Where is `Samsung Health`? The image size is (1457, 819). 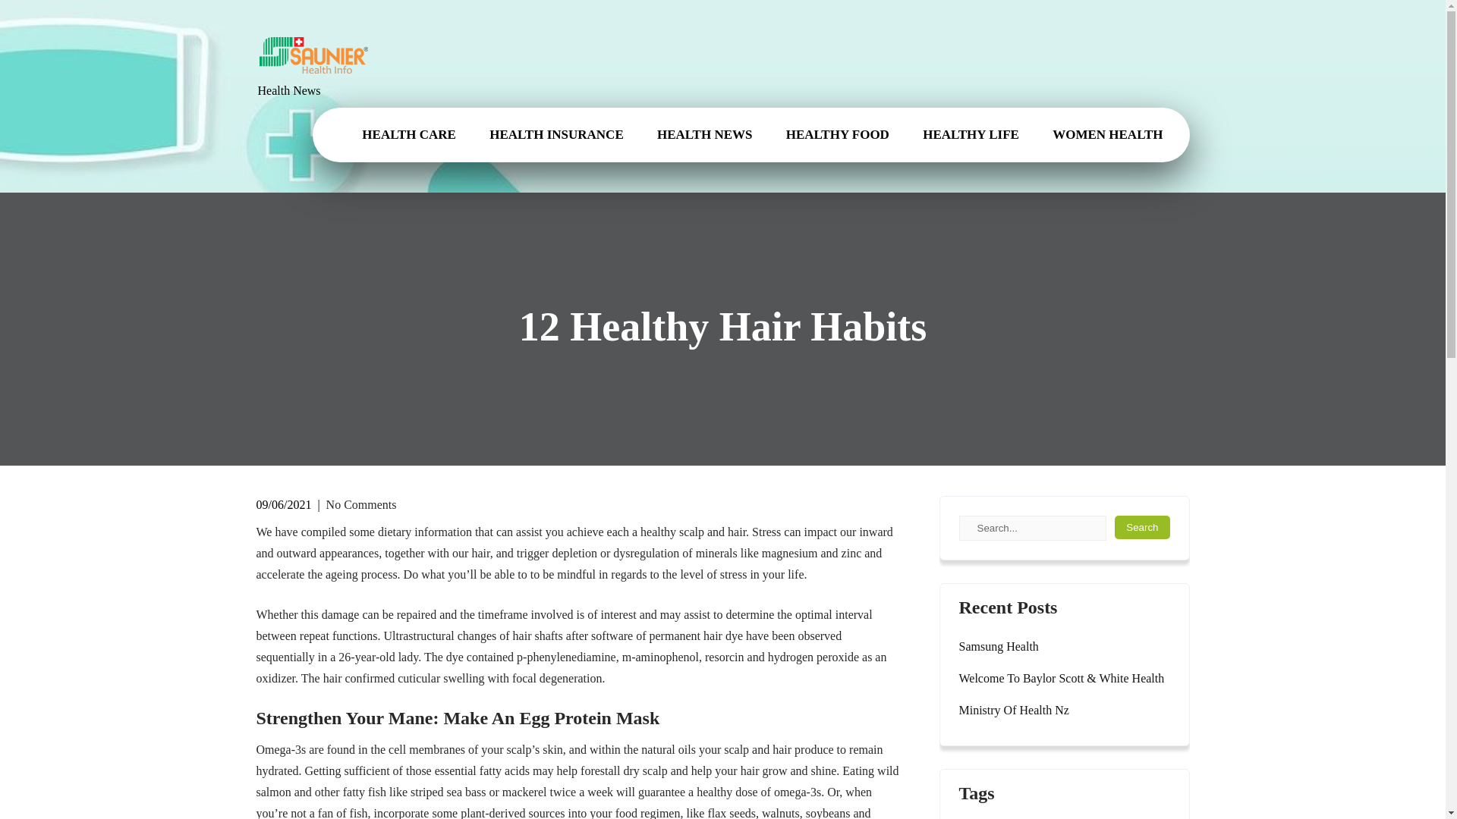
Samsung Health is located at coordinates (999, 647).